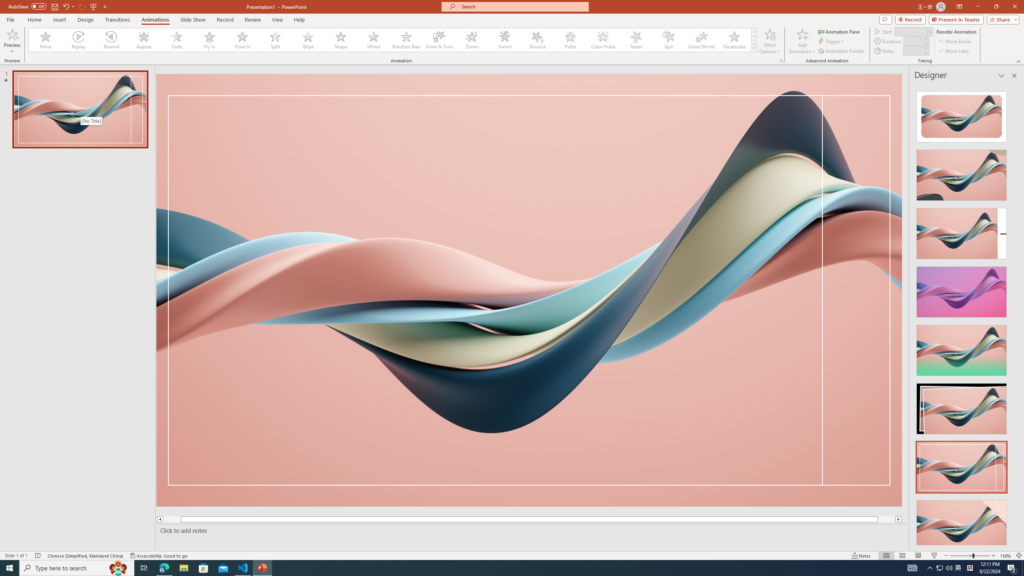  What do you see at coordinates (505, 40) in the screenshot?
I see `Swivel` at bounding box center [505, 40].